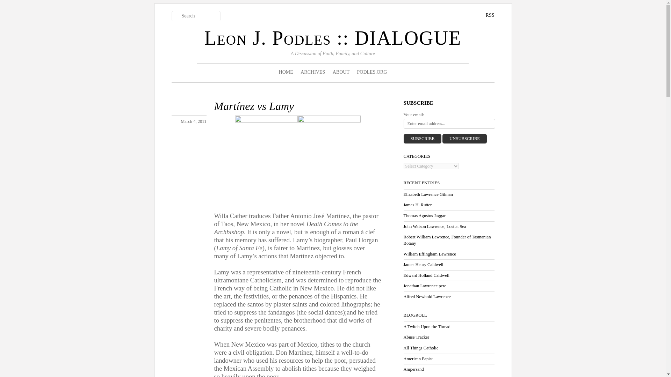 This screenshot has width=671, height=377. What do you see at coordinates (333, 38) in the screenshot?
I see `Leon J. Podles :: DIALOGUE` at bounding box center [333, 38].